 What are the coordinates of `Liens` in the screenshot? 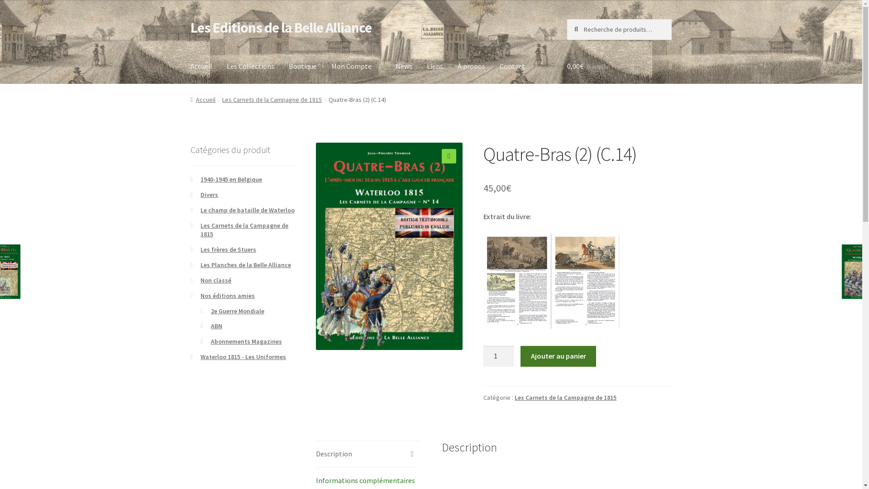 It's located at (434, 67).